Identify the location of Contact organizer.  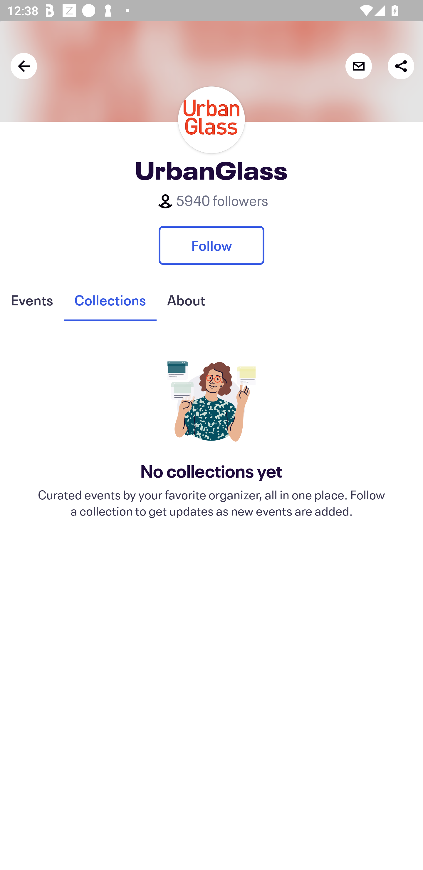
(358, 66).